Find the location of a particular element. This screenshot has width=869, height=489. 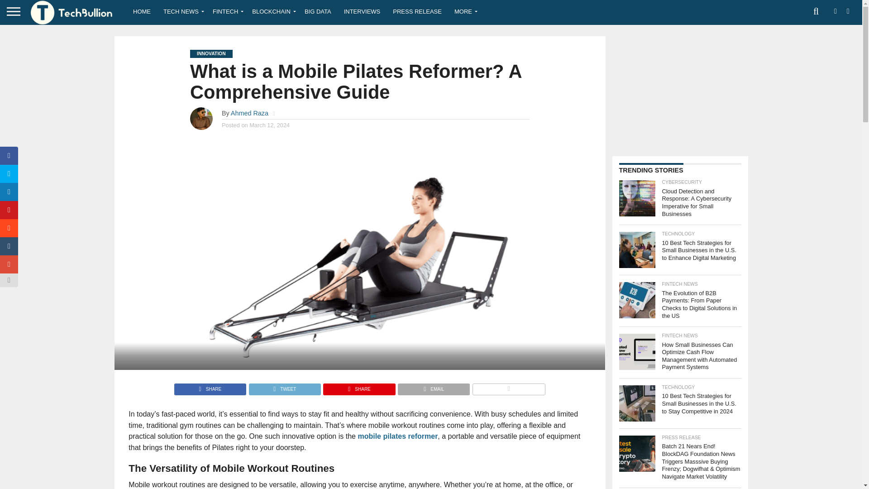

Pin This Post is located at coordinates (358, 387).